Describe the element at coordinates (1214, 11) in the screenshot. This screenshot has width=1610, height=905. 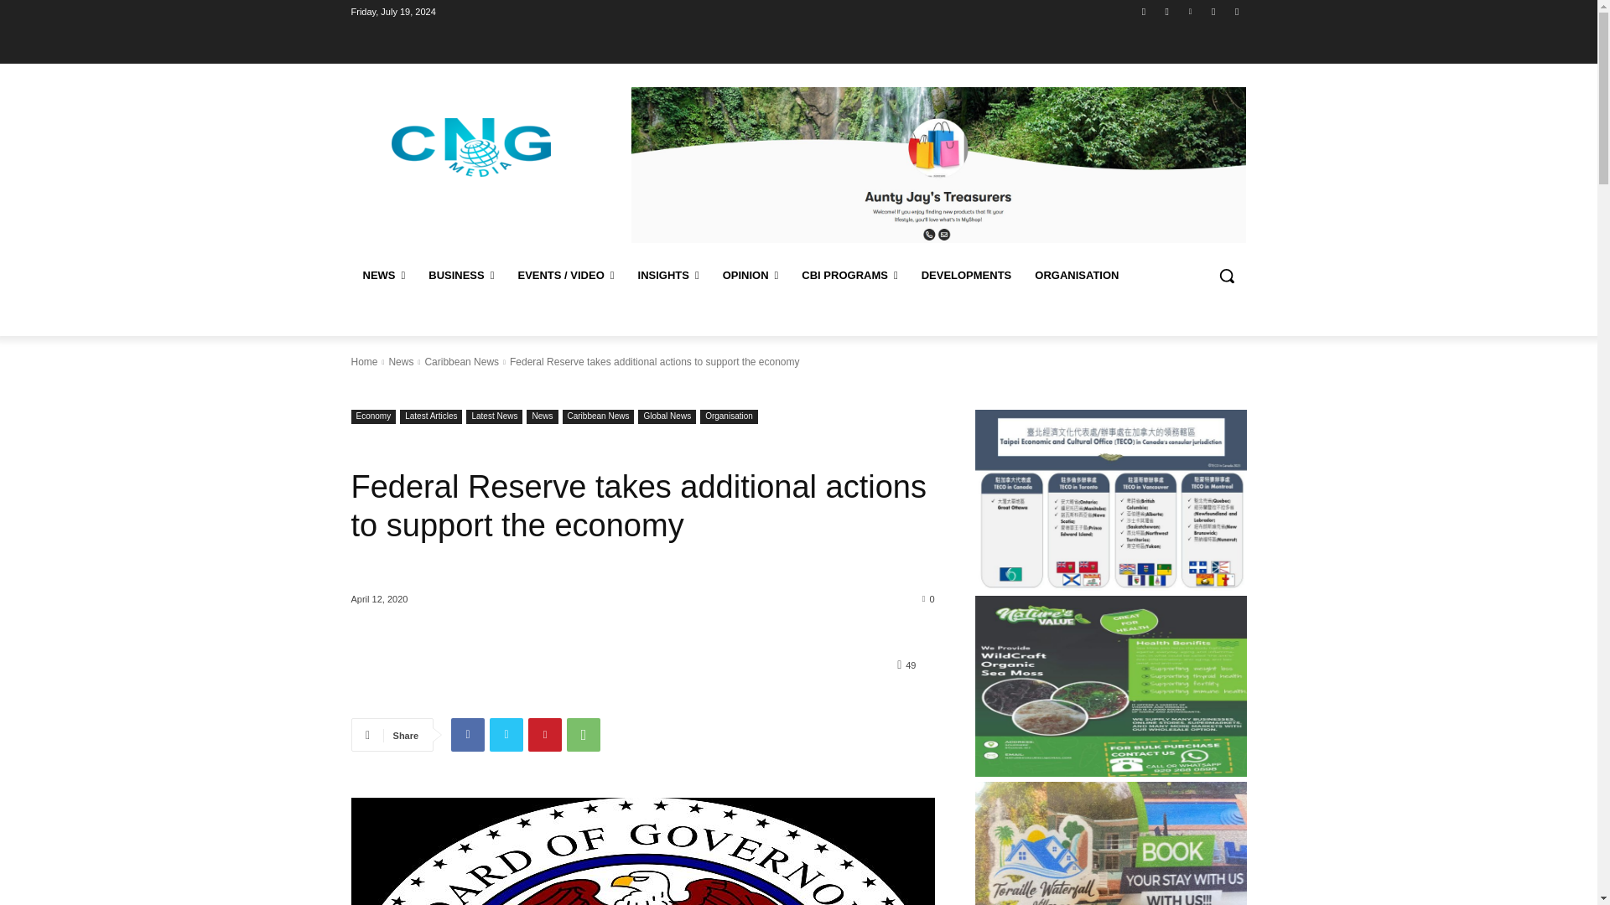
I see `Twitter` at that location.